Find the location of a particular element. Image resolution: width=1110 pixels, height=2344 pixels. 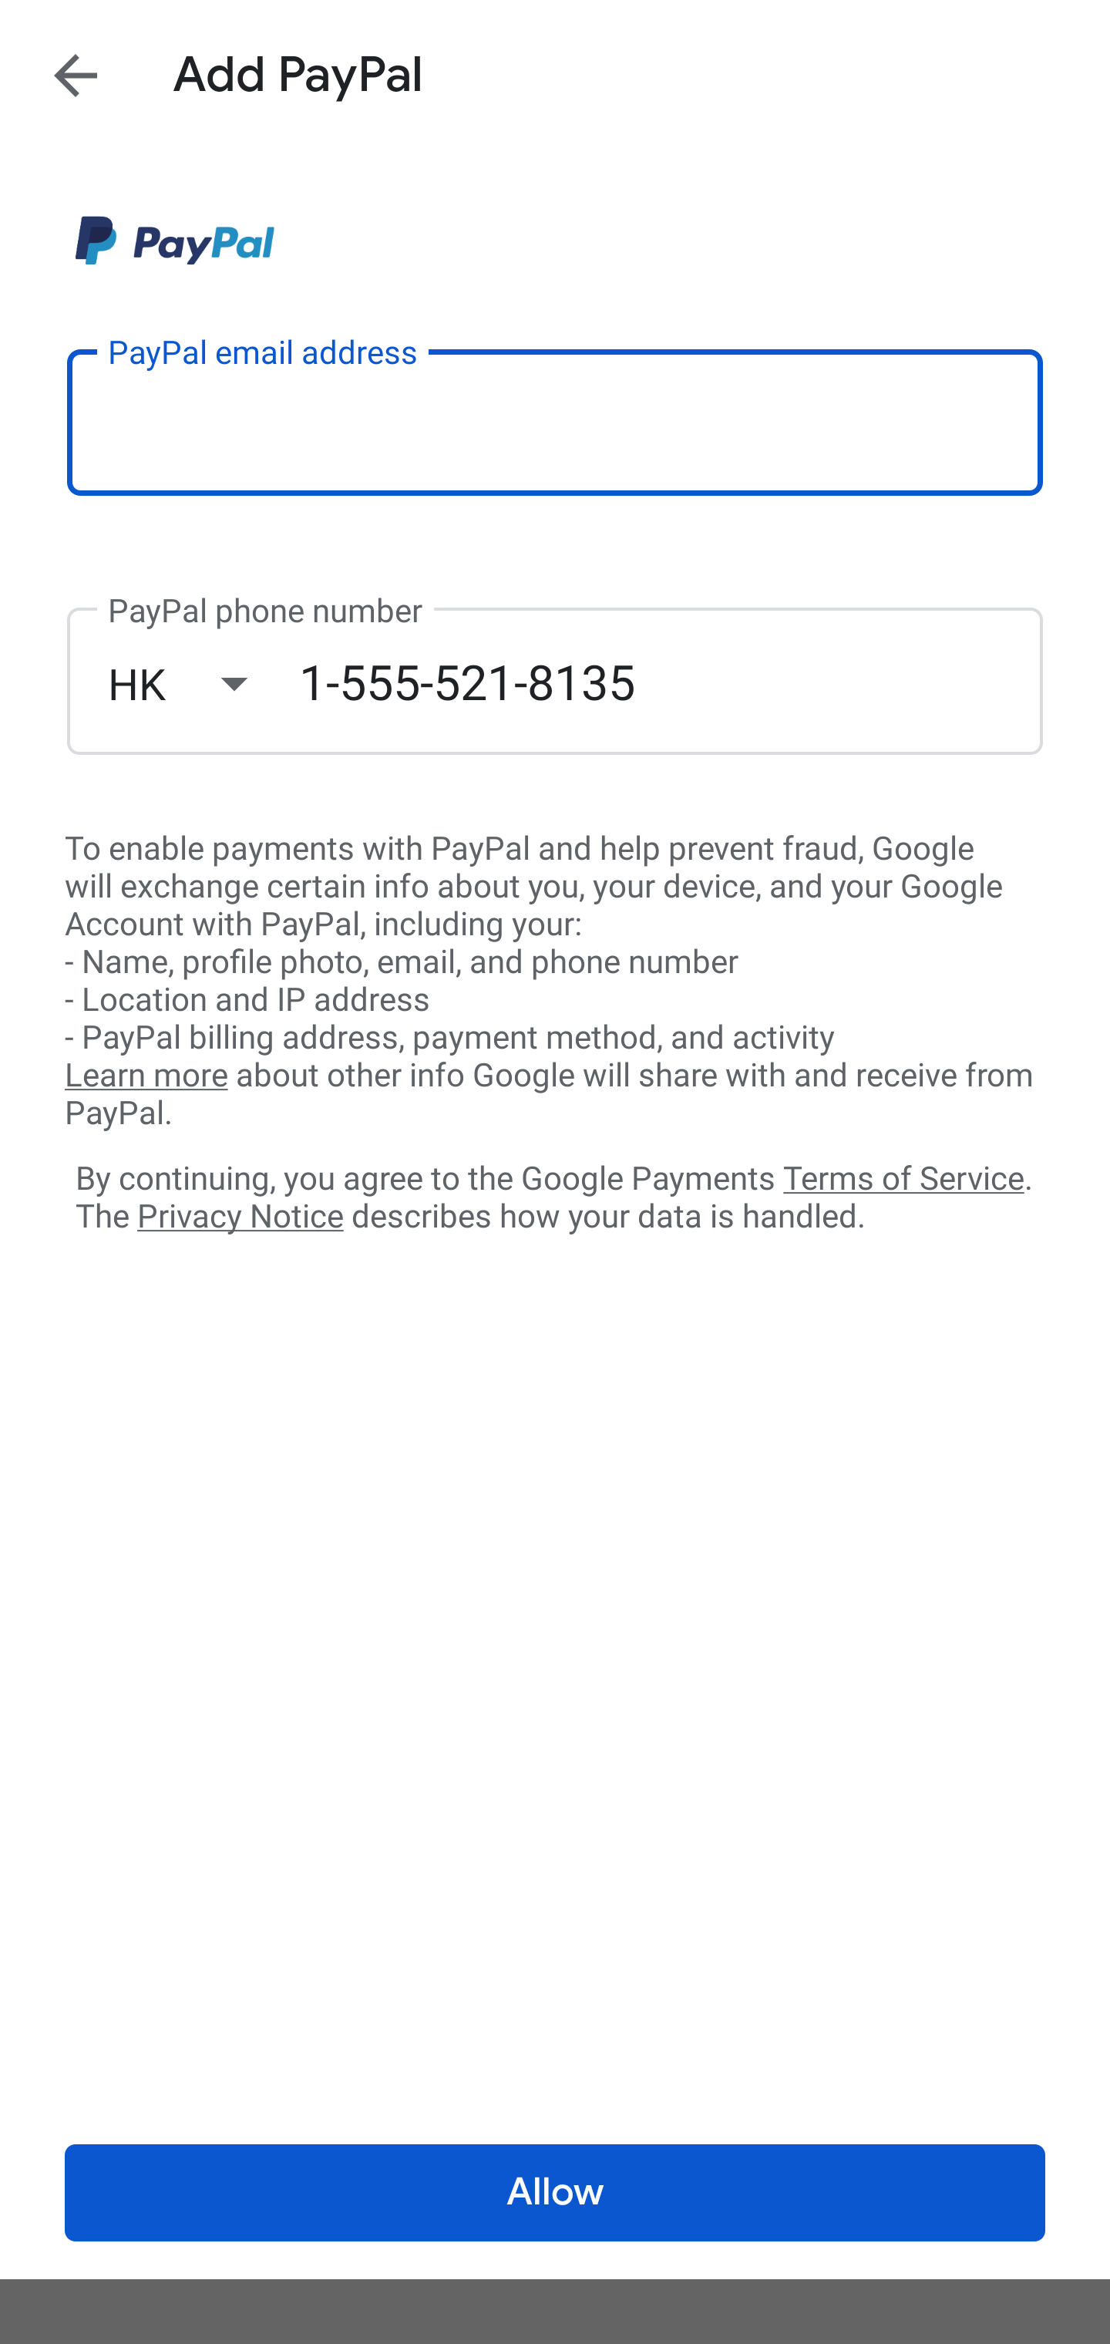

HK is located at coordinates (203, 683).